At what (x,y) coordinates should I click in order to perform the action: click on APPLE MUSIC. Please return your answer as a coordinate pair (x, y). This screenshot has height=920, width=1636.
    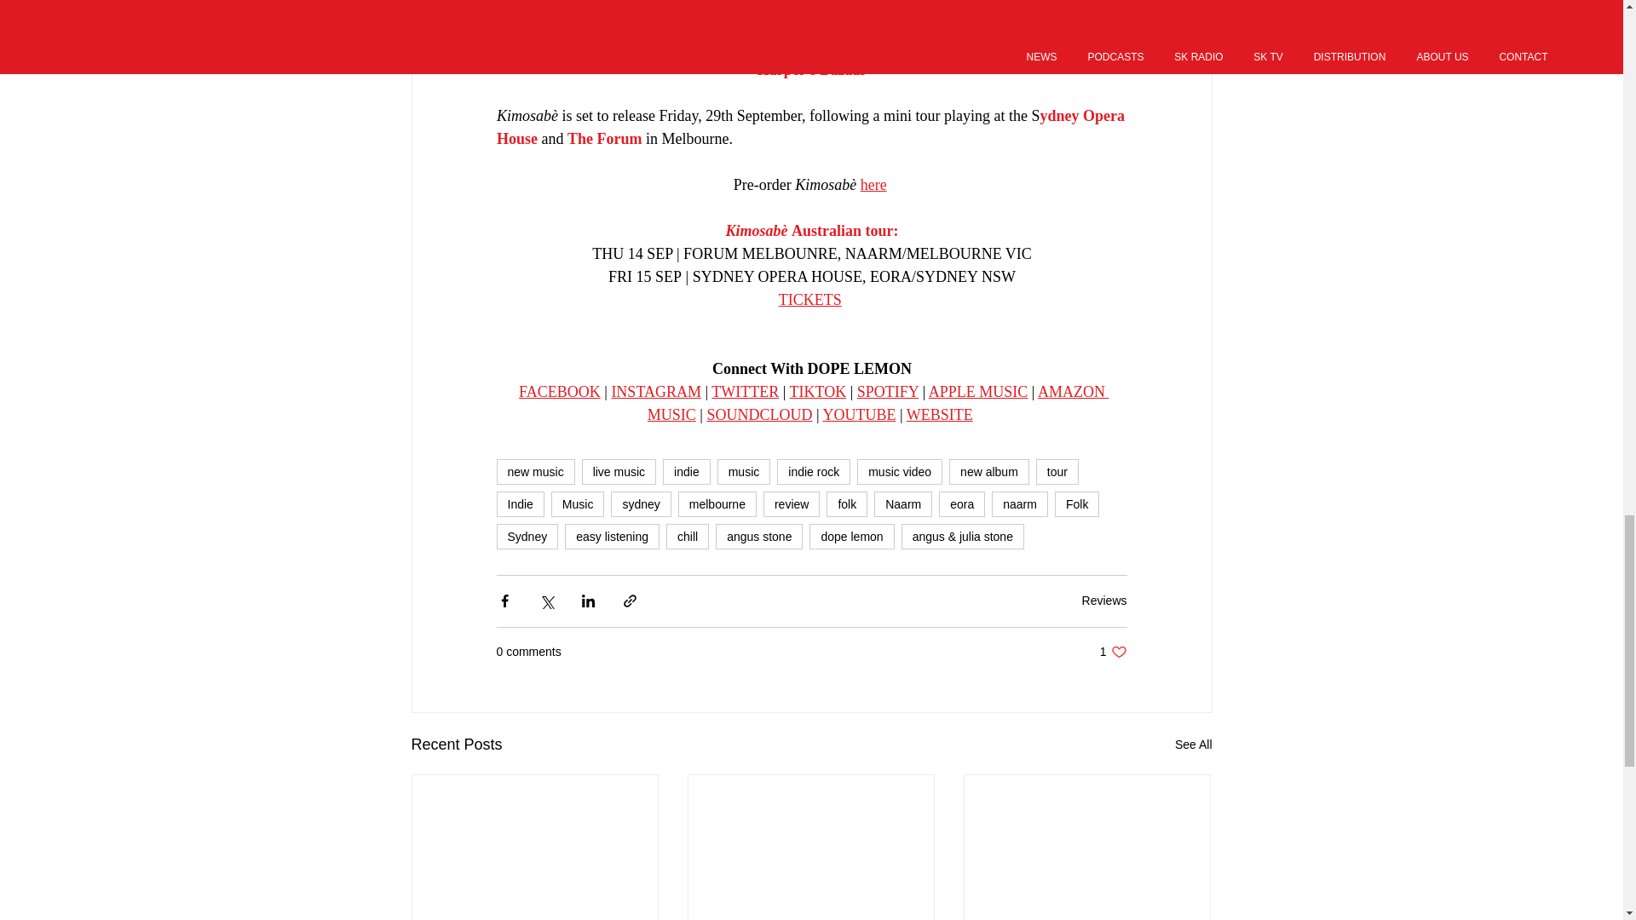
    Looking at the image, I should click on (976, 392).